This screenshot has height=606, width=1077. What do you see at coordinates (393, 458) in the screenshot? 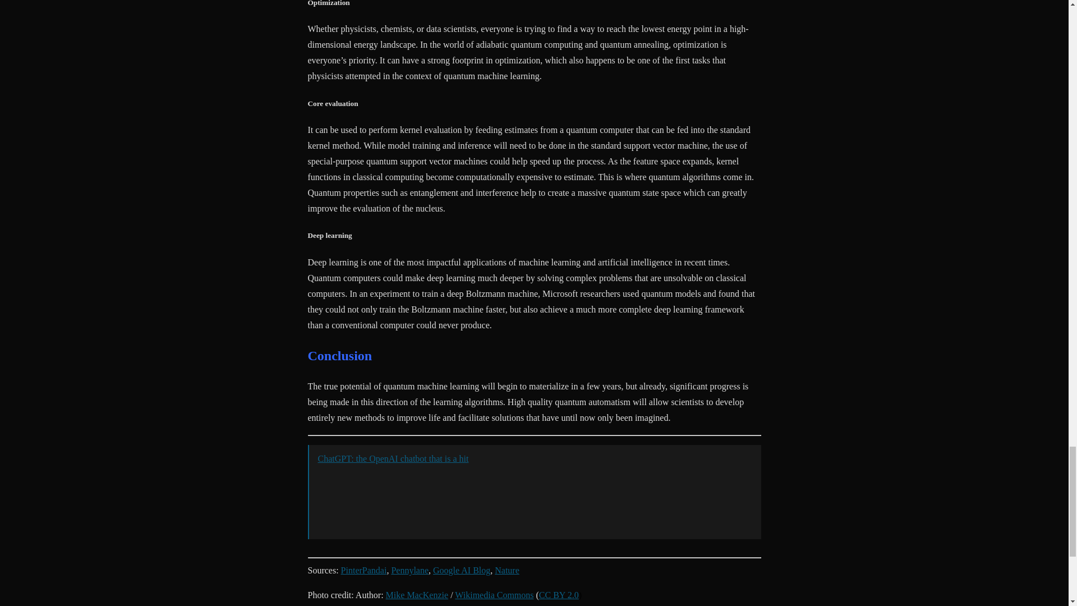
I see `ChatGPT: the OpenAI chatbot that is a hit` at bounding box center [393, 458].